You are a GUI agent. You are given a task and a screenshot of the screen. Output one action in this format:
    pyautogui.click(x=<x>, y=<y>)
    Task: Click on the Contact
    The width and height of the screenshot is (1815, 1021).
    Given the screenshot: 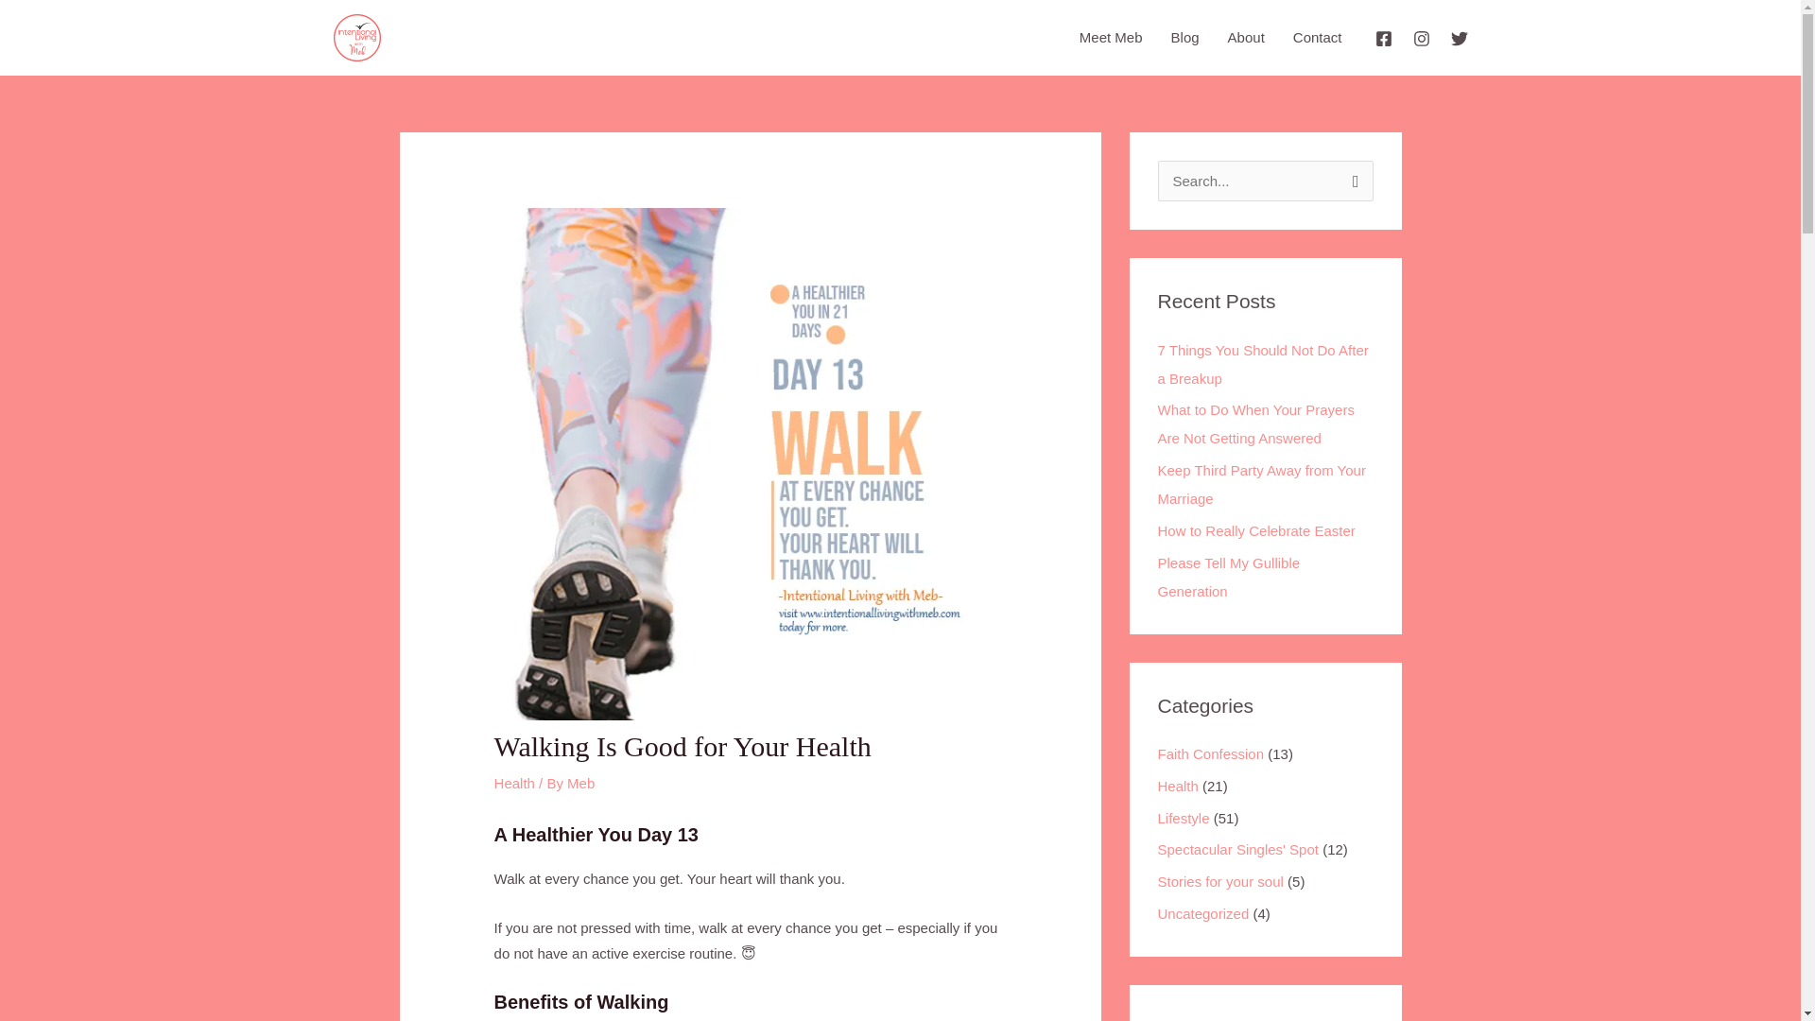 What is the action you would take?
    pyautogui.click(x=1318, y=38)
    